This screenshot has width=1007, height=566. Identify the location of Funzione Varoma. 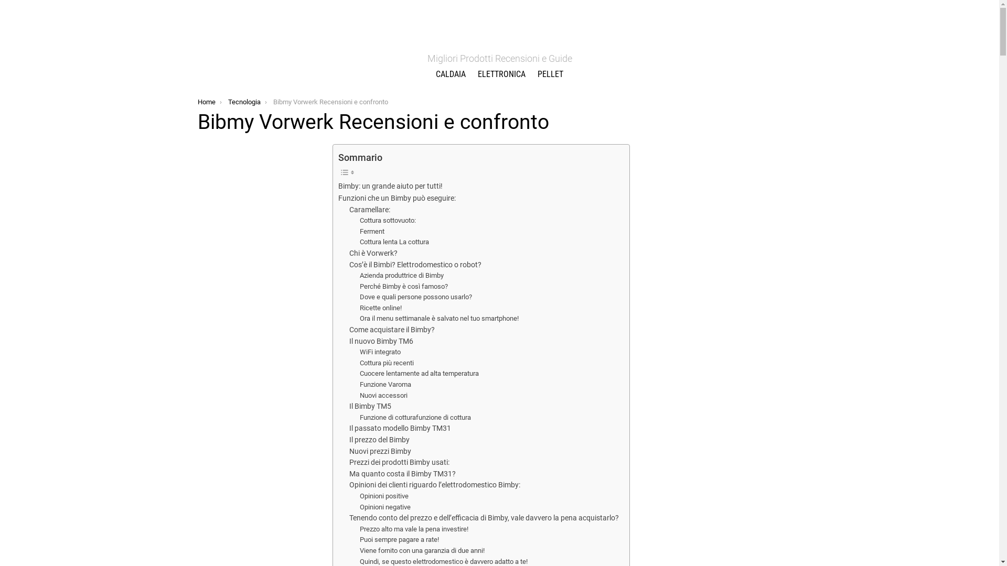
(385, 385).